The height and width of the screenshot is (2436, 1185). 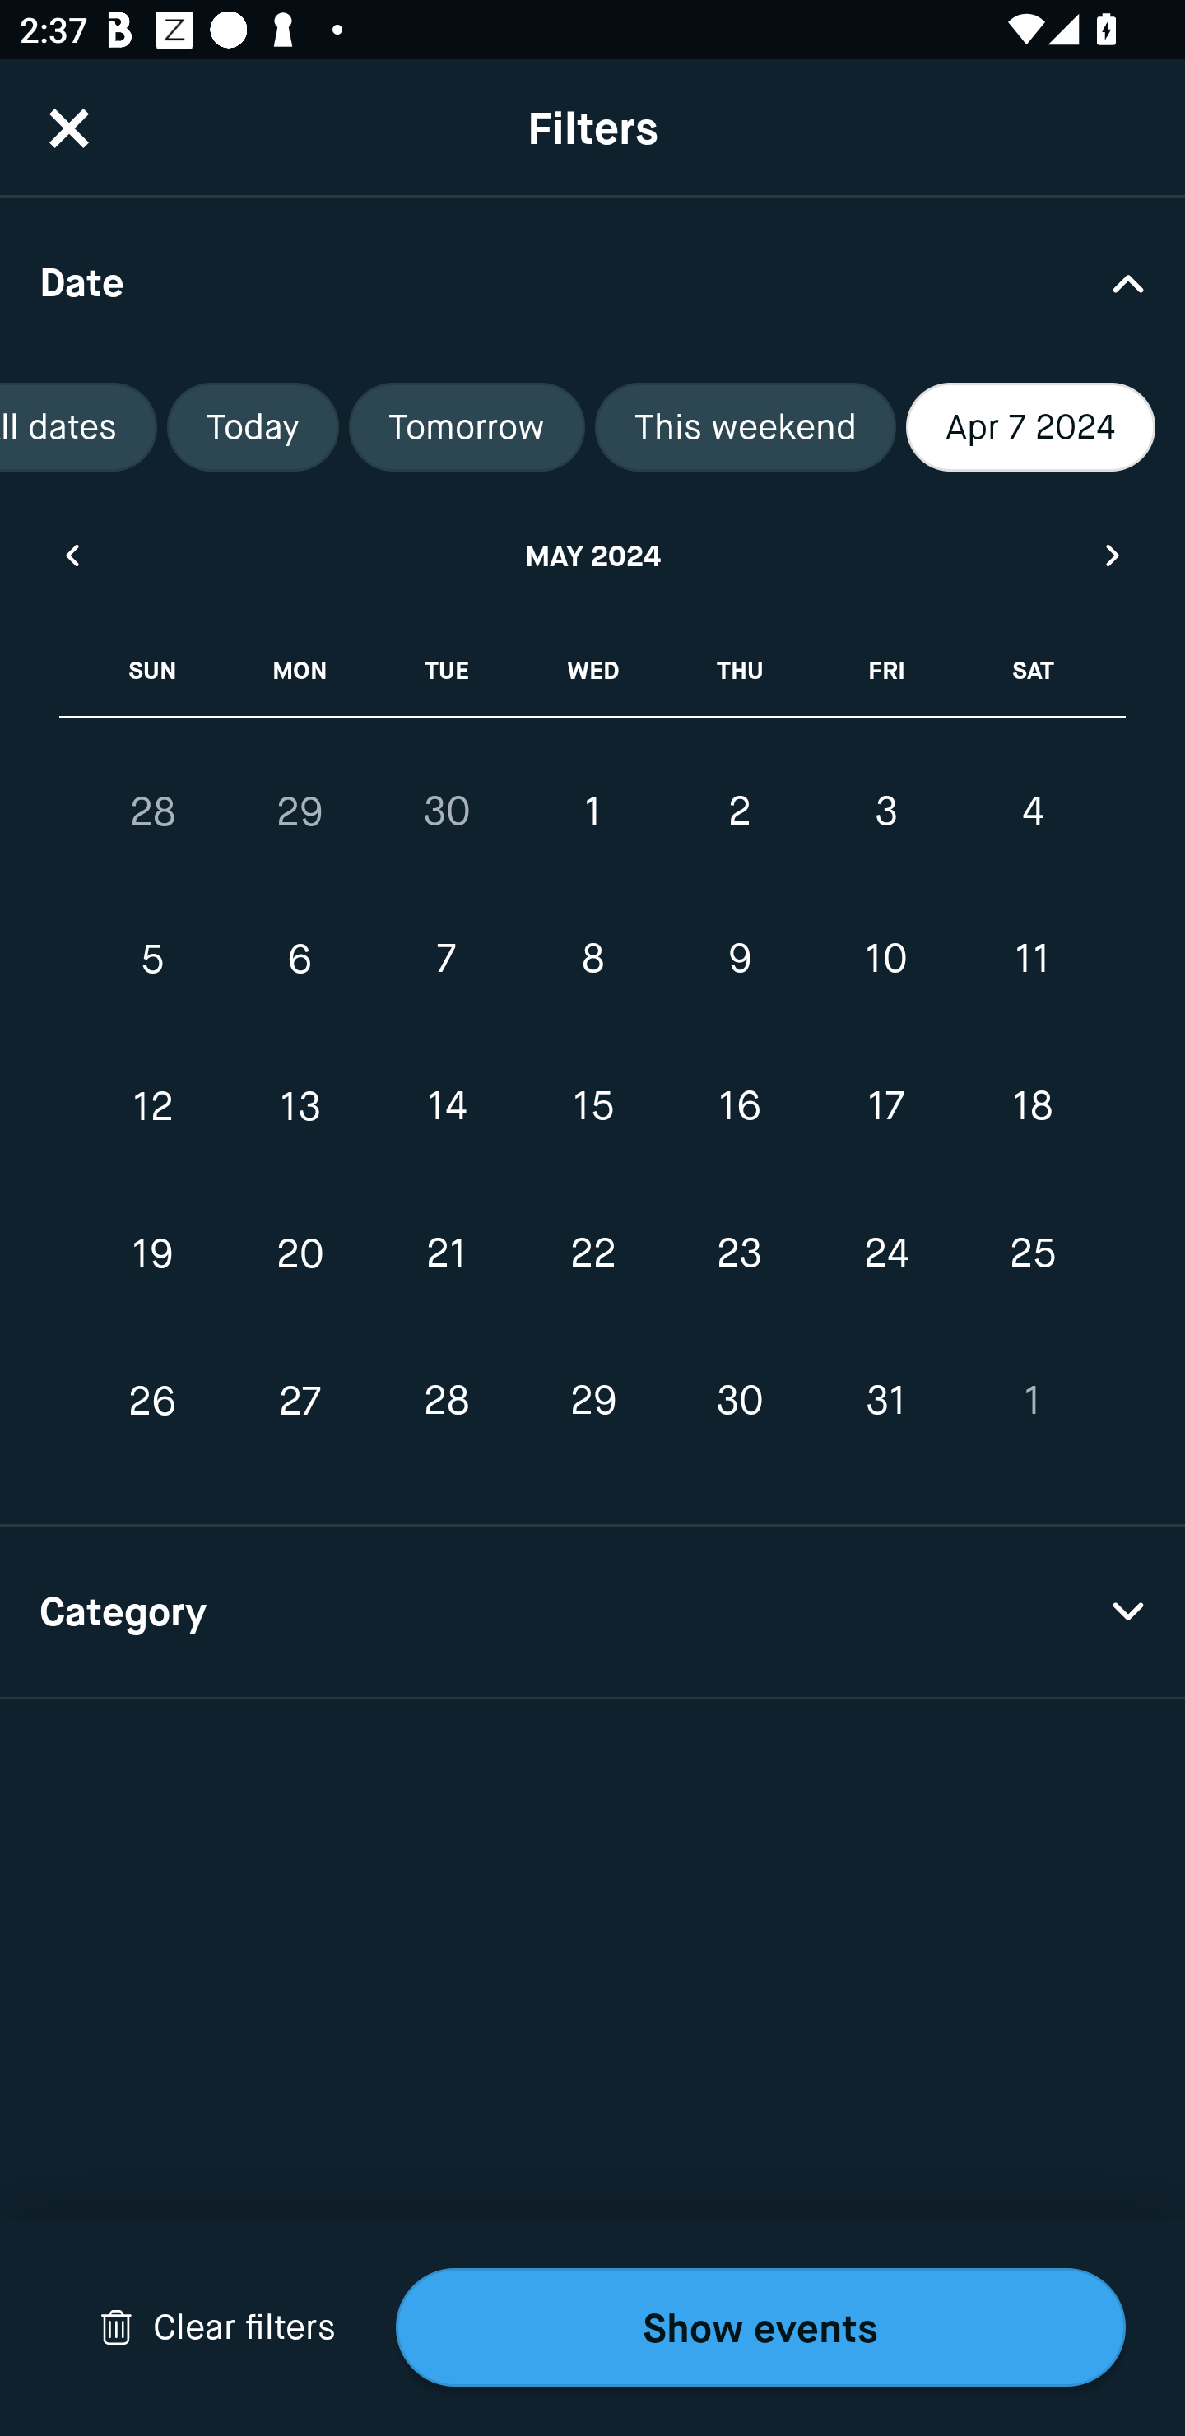 What do you see at coordinates (253, 427) in the screenshot?
I see `Today` at bounding box center [253, 427].